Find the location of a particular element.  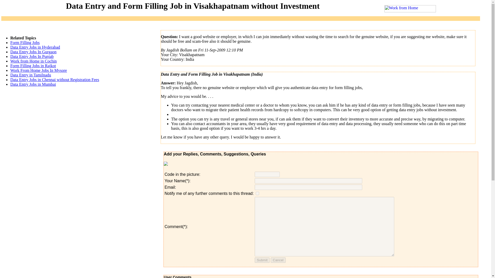

1 is located at coordinates (257, 194).